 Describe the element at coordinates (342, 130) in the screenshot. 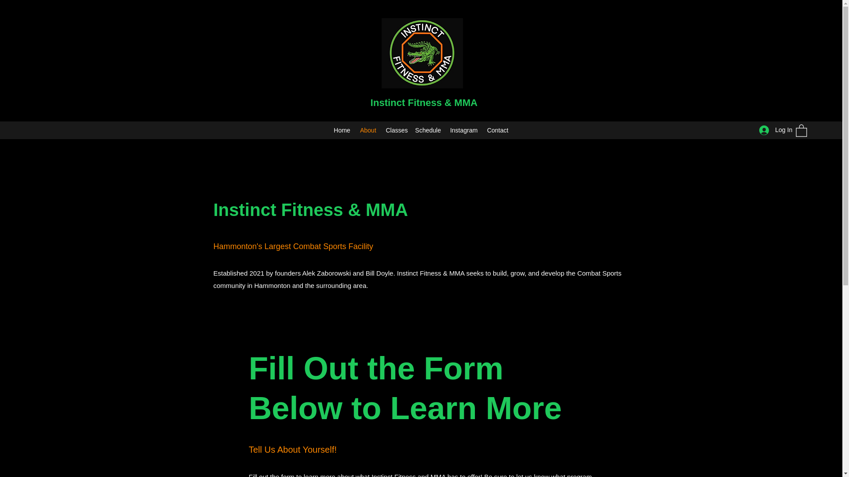

I see `Home` at that location.